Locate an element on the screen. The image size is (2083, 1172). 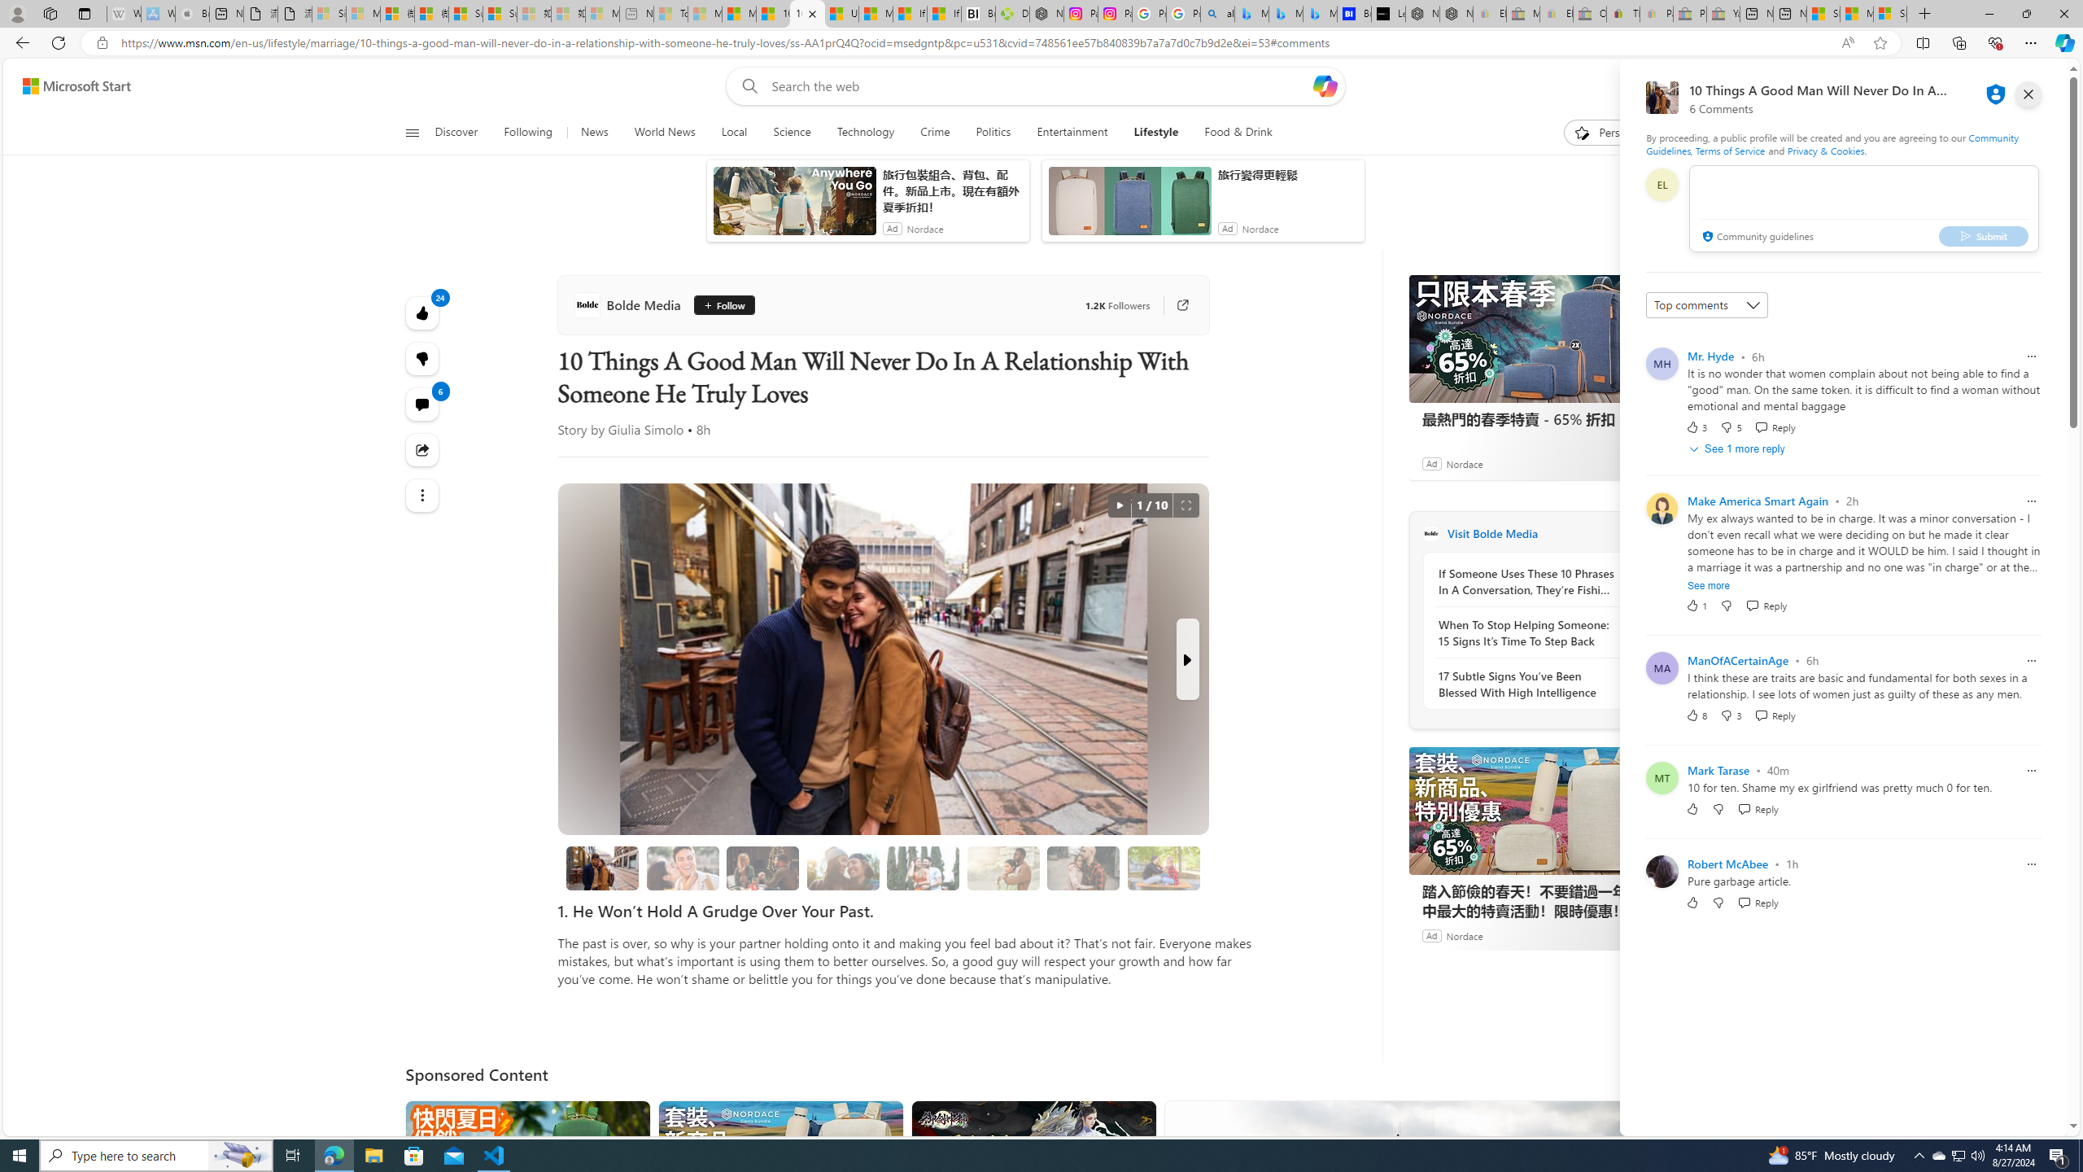
Terms of Service is located at coordinates (1730, 150).